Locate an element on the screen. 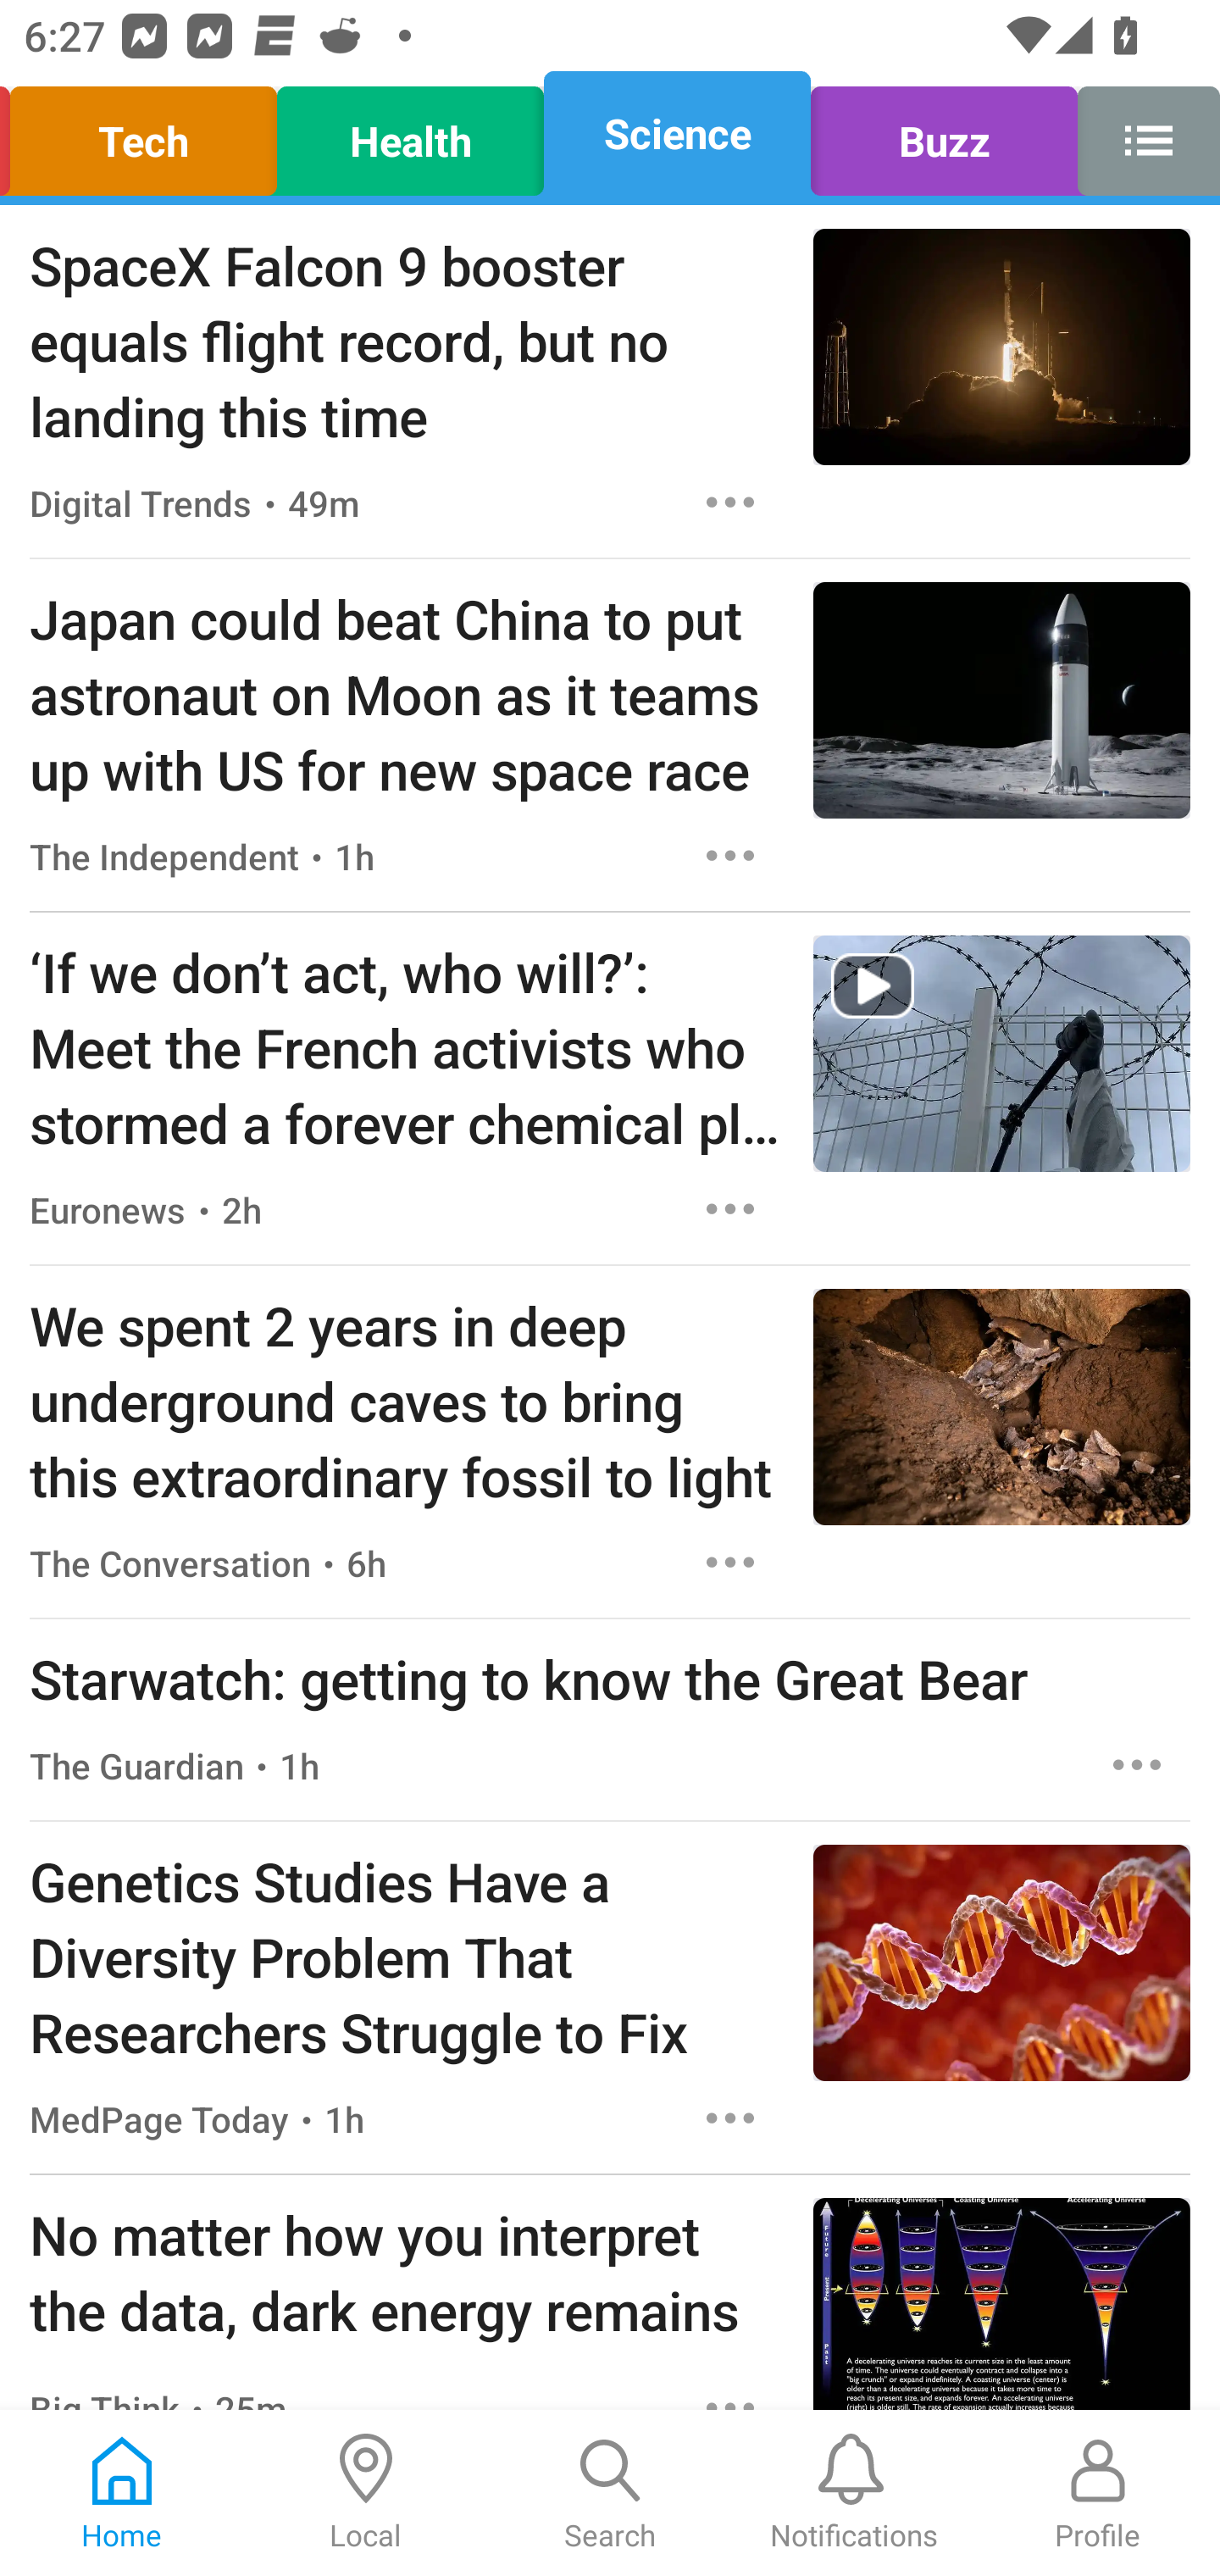 This screenshot has height=2576, width=1220. Options is located at coordinates (730, 1562).